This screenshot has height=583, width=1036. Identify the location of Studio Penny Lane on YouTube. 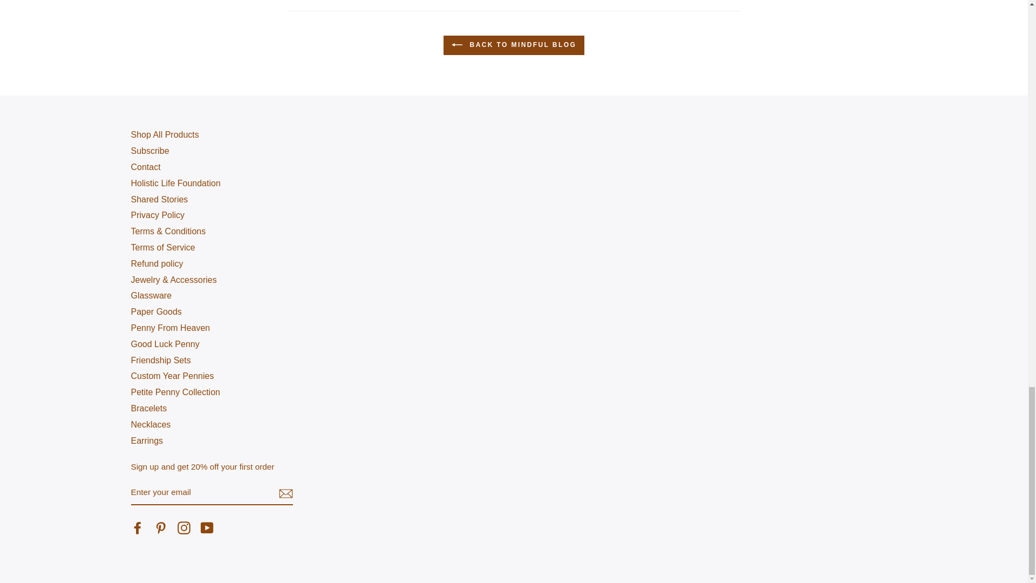
(207, 528).